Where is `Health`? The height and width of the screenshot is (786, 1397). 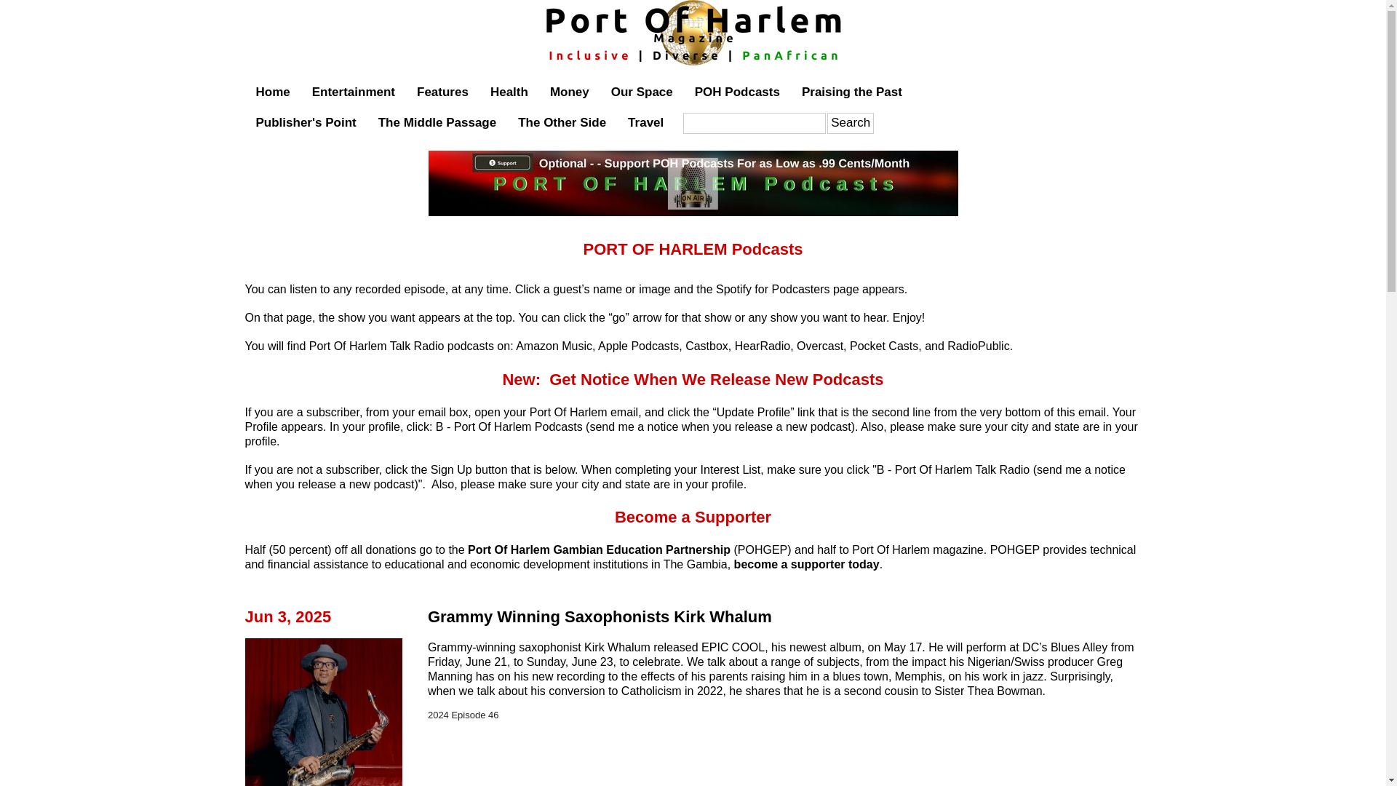
Health is located at coordinates (509, 92).